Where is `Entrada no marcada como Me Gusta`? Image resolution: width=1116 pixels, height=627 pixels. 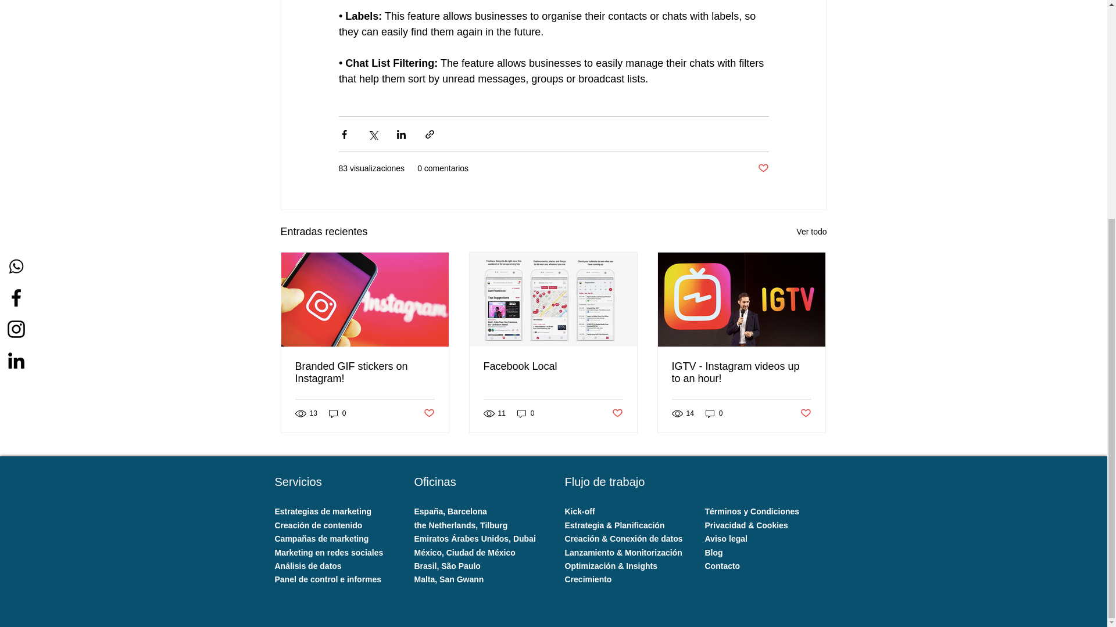 Entrada no marcada como Me Gusta is located at coordinates (617, 413).